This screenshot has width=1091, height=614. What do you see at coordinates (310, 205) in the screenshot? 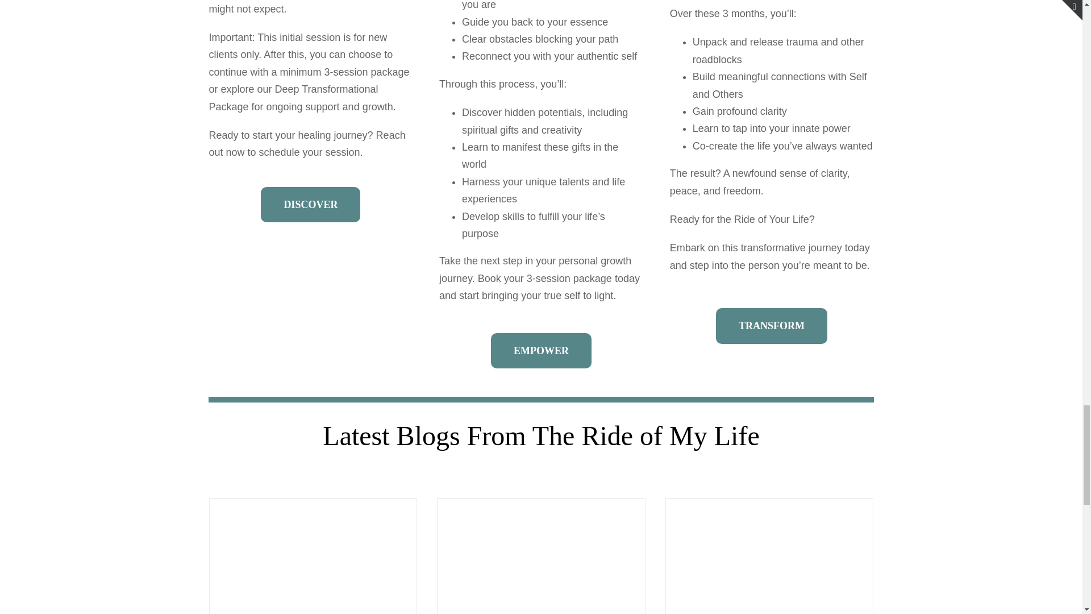
I see `DISCOVER` at bounding box center [310, 205].